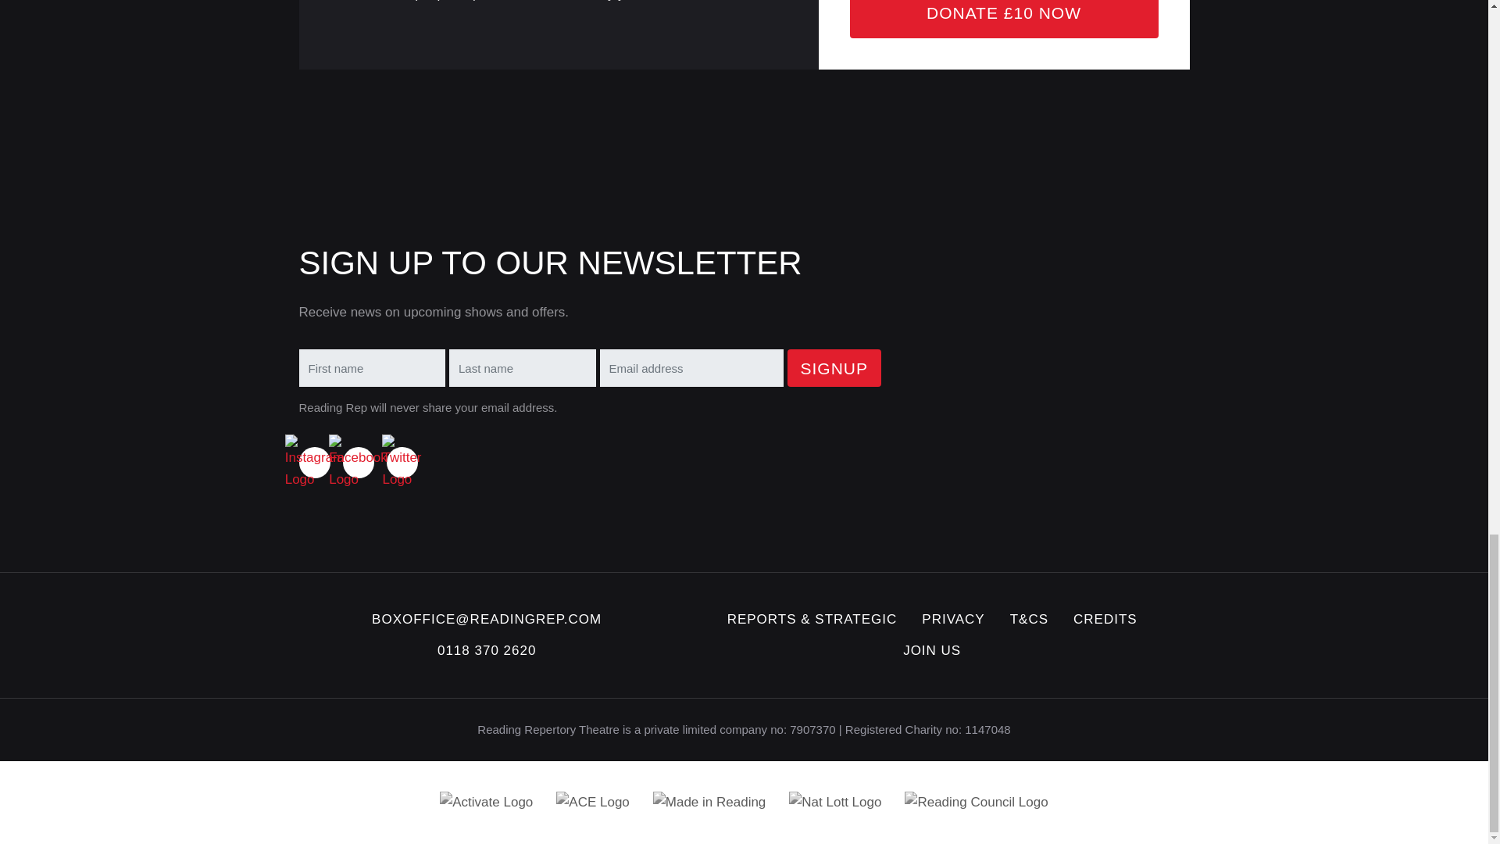 The width and height of the screenshot is (1500, 844). What do you see at coordinates (931, 650) in the screenshot?
I see `JOIN US` at bounding box center [931, 650].